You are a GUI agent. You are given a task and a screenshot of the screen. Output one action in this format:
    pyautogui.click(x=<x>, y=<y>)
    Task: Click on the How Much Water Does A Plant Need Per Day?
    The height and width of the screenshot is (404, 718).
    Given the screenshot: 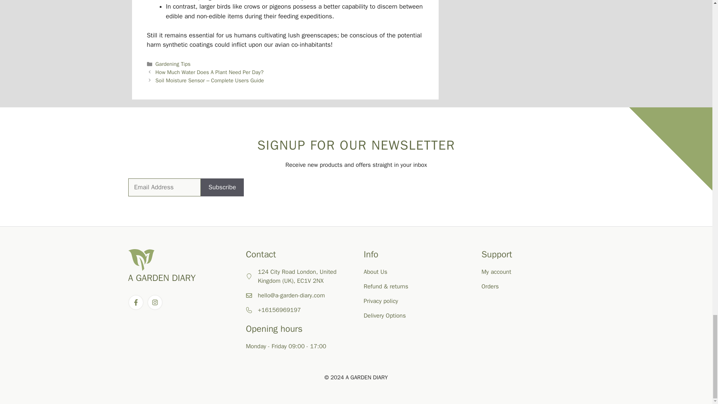 What is the action you would take?
    pyautogui.click(x=209, y=72)
    